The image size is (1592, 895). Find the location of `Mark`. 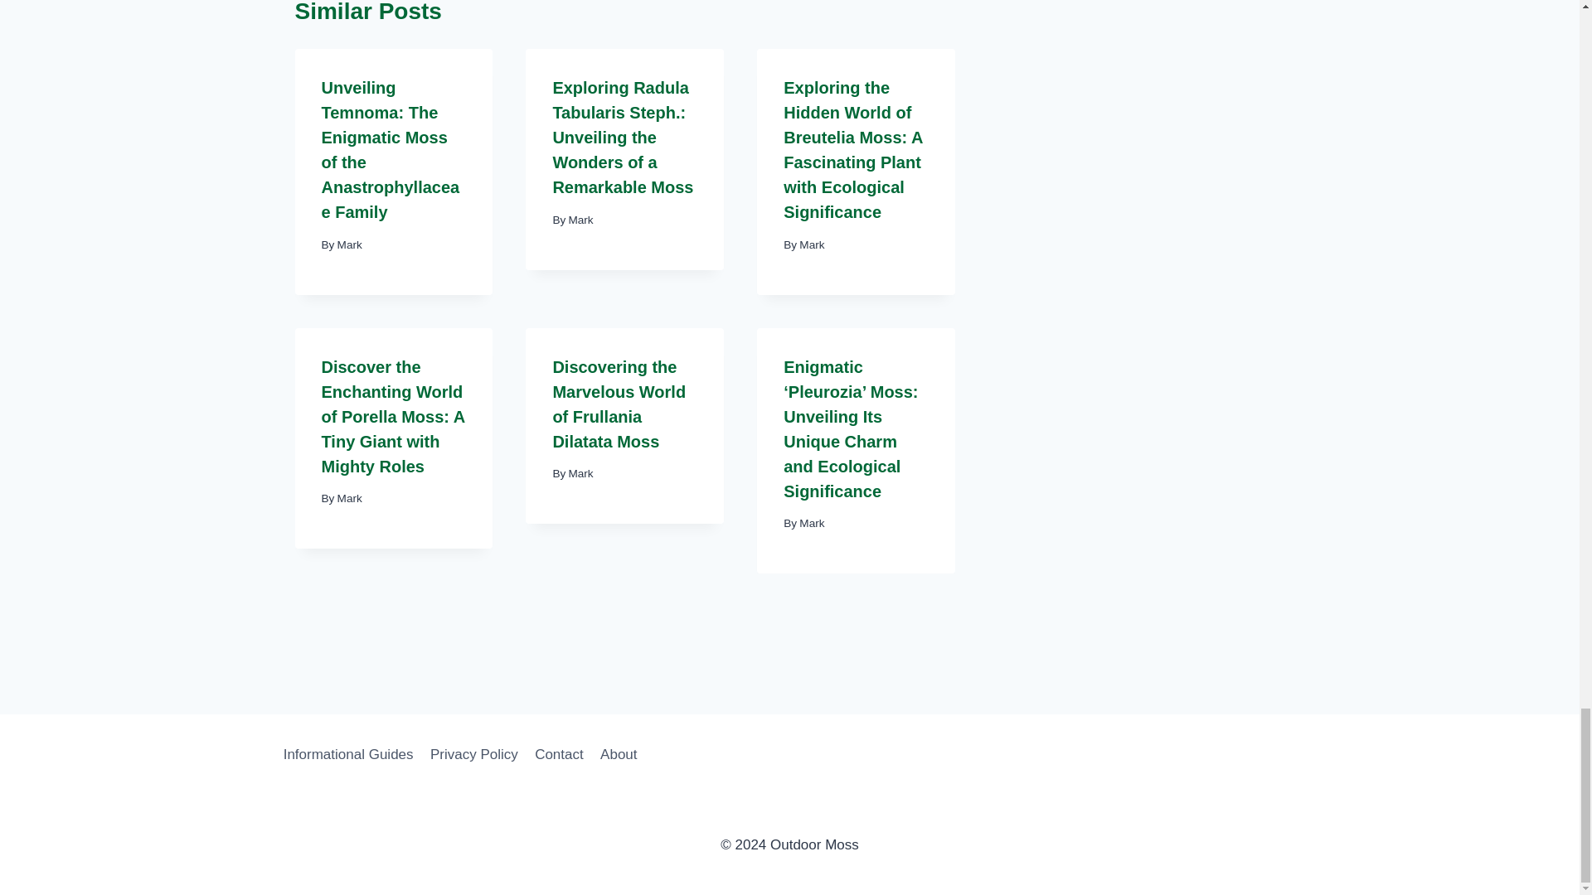

Mark is located at coordinates (350, 245).